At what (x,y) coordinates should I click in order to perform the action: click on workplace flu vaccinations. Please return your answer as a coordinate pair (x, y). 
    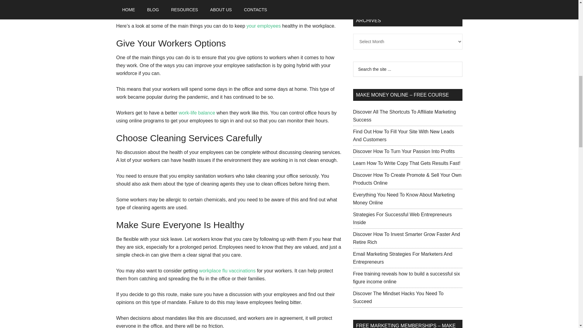
    Looking at the image, I should click on (227, 271).